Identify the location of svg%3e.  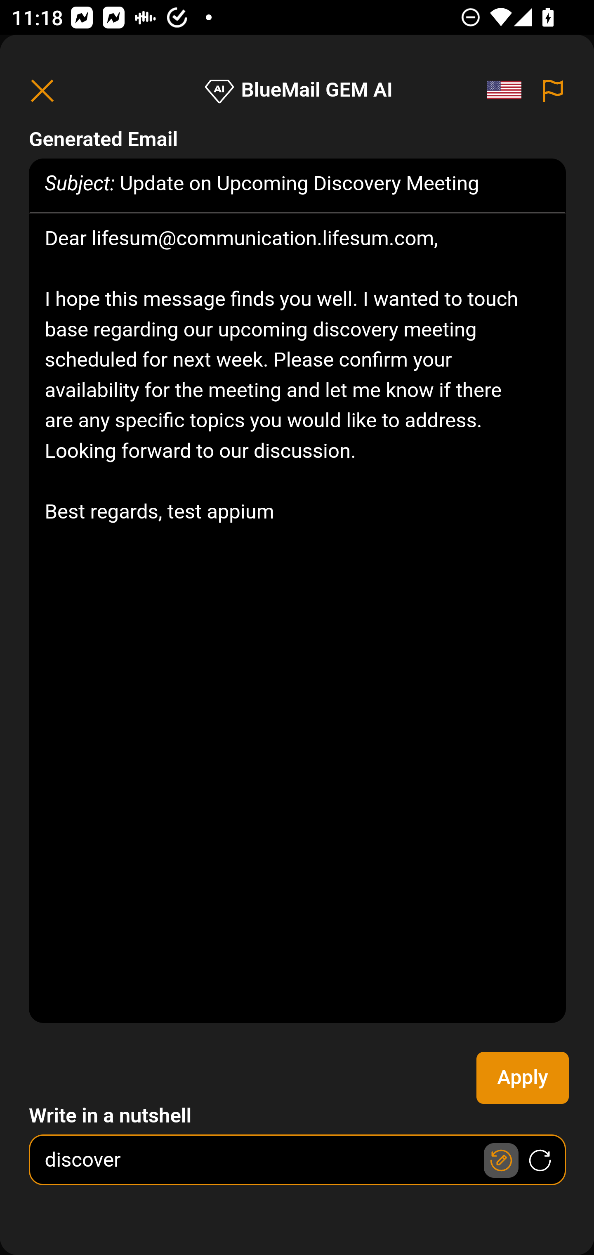
(509, 91).